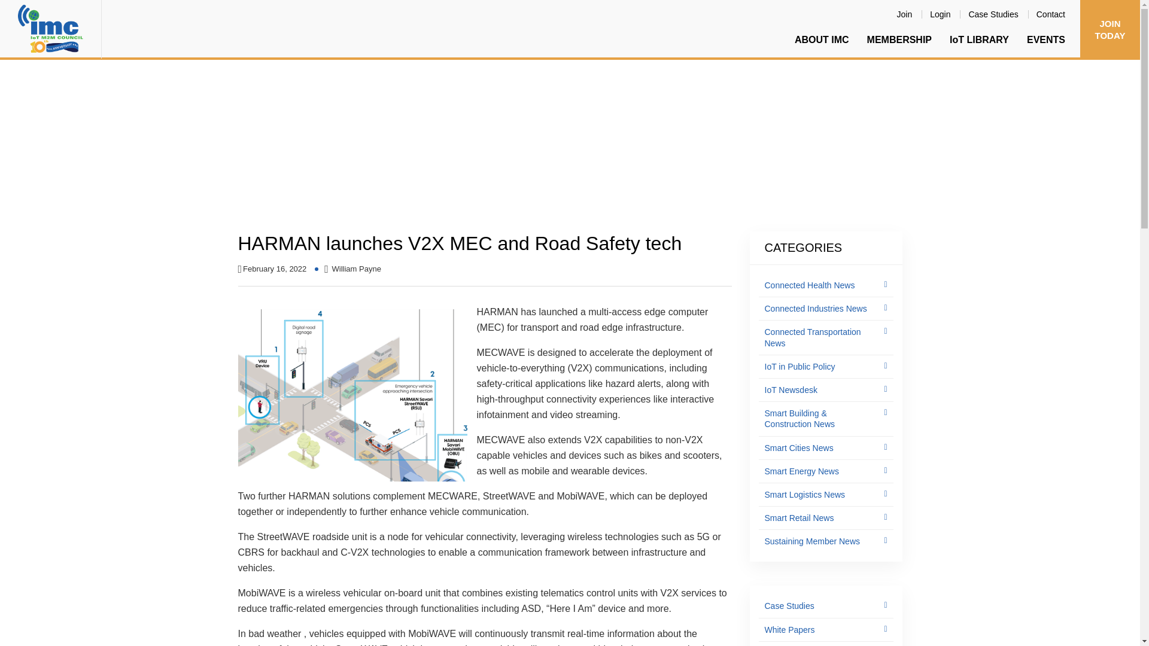 The height and width of the screenshot is (646, 1149). What do you see at coordinates (940, 14) in the screenshot?
I see `Login` at bounding box center [940, 14].